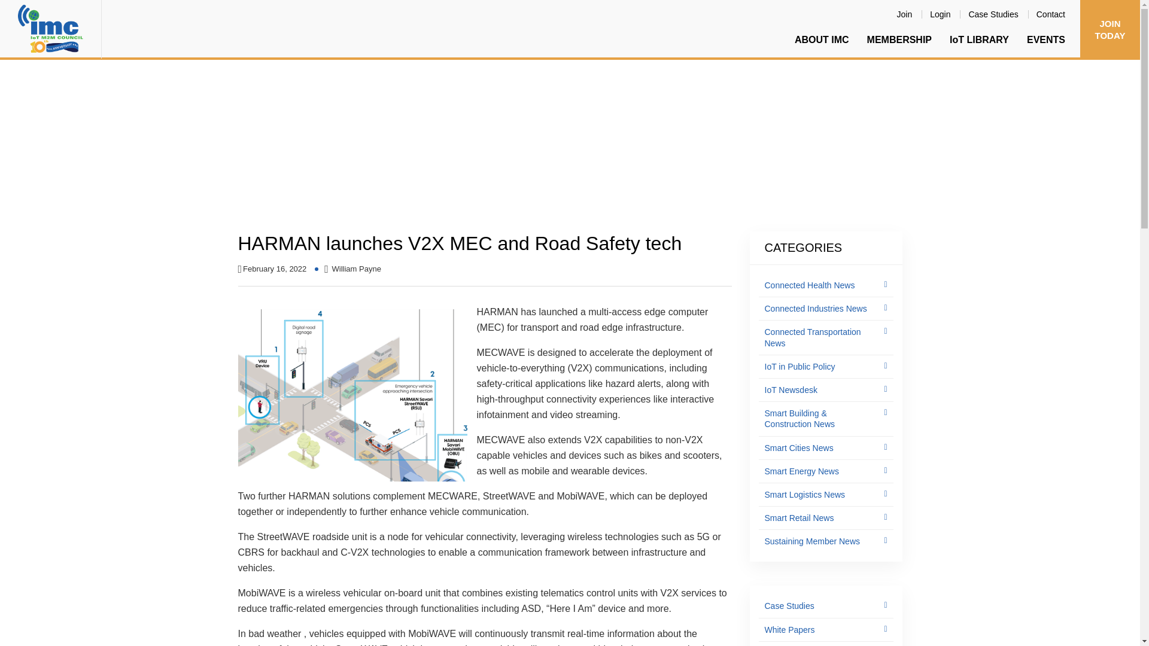 The height and width of the screenshot is (646, 1149). What do you see at coordinates (940, 14) in the screenshot?
I see `Login` at bounding box center [940, 14].